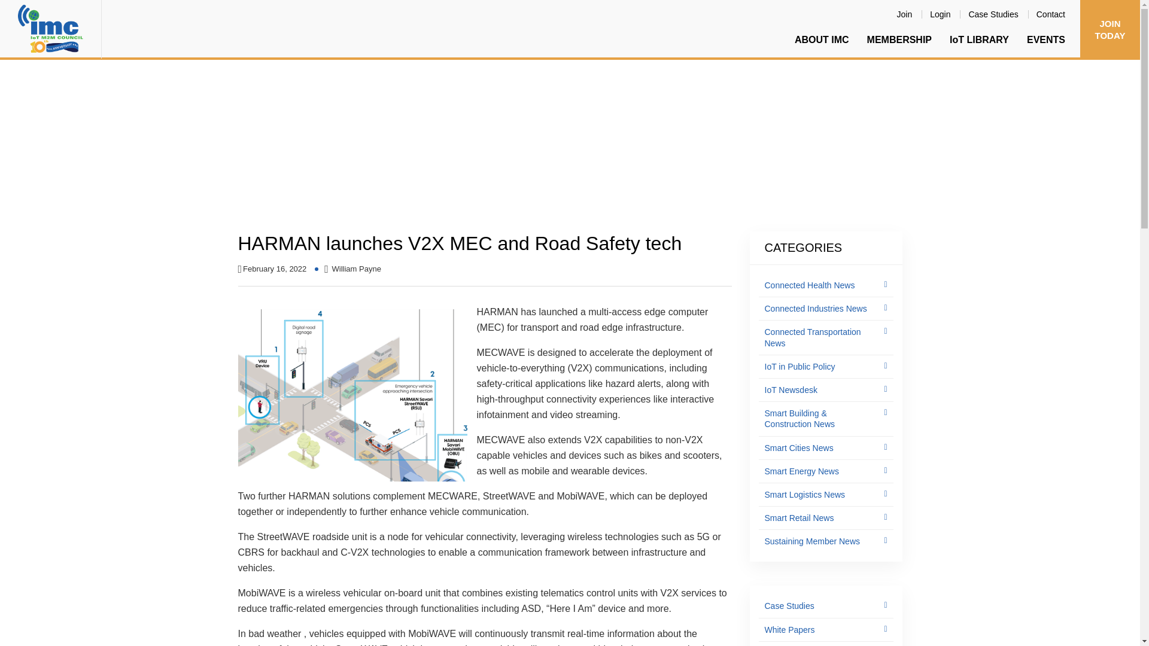 The height and width of the screenshot is (646, 1149). What do you see at coordinates (940, 14) in the screenshot?
I see `Login` at bounding box center [940, 14].